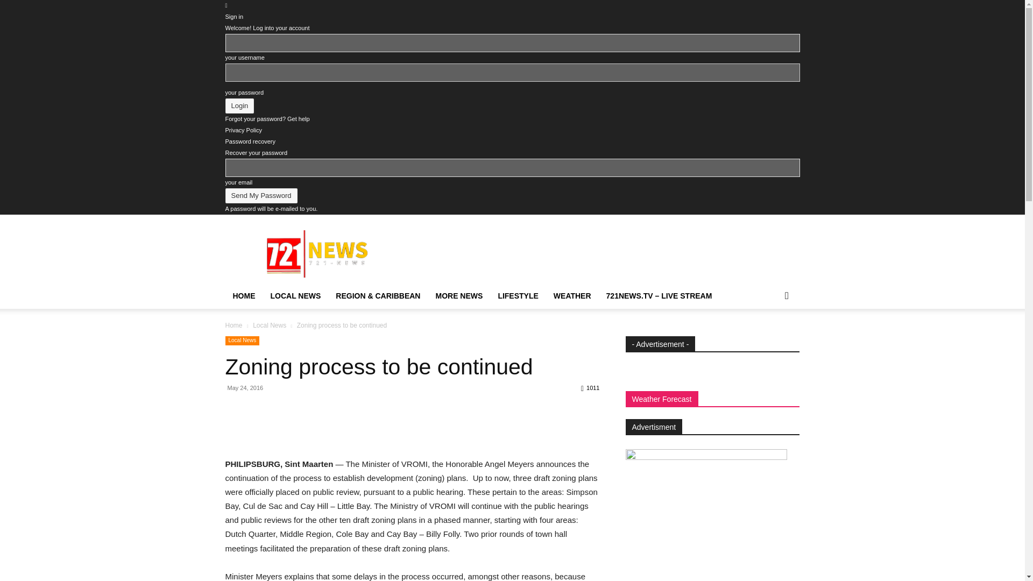 The image size is (1033, 581). What do you see at coordinates (239, 105) in the screenshot?
I see `Login` at bounding box center [239, 105].